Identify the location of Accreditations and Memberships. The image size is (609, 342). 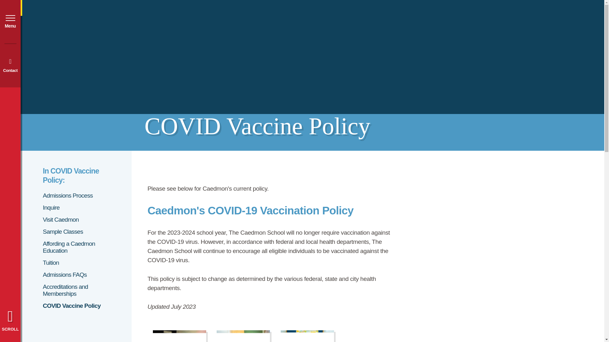
(76, 290).